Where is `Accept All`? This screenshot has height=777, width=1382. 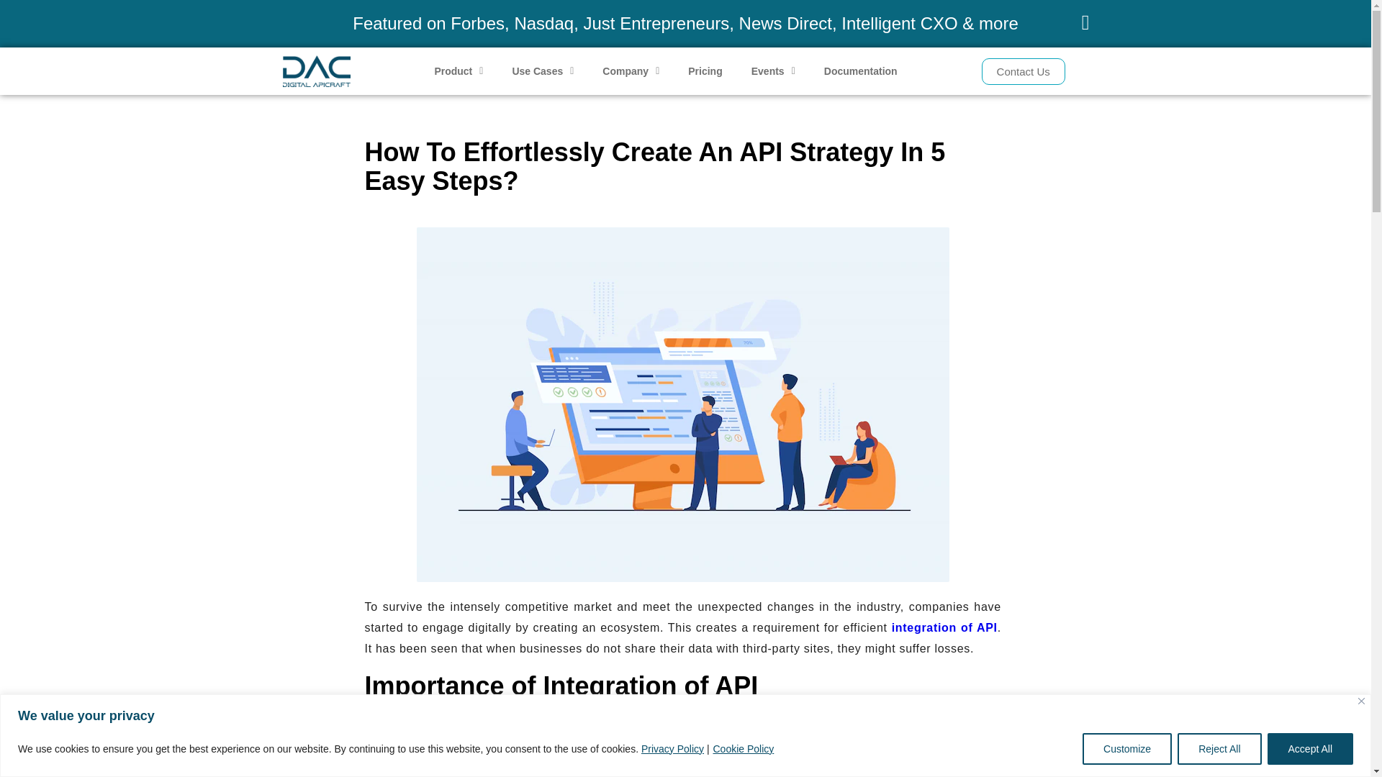 Accept All is located at coordinates (1310, 748).